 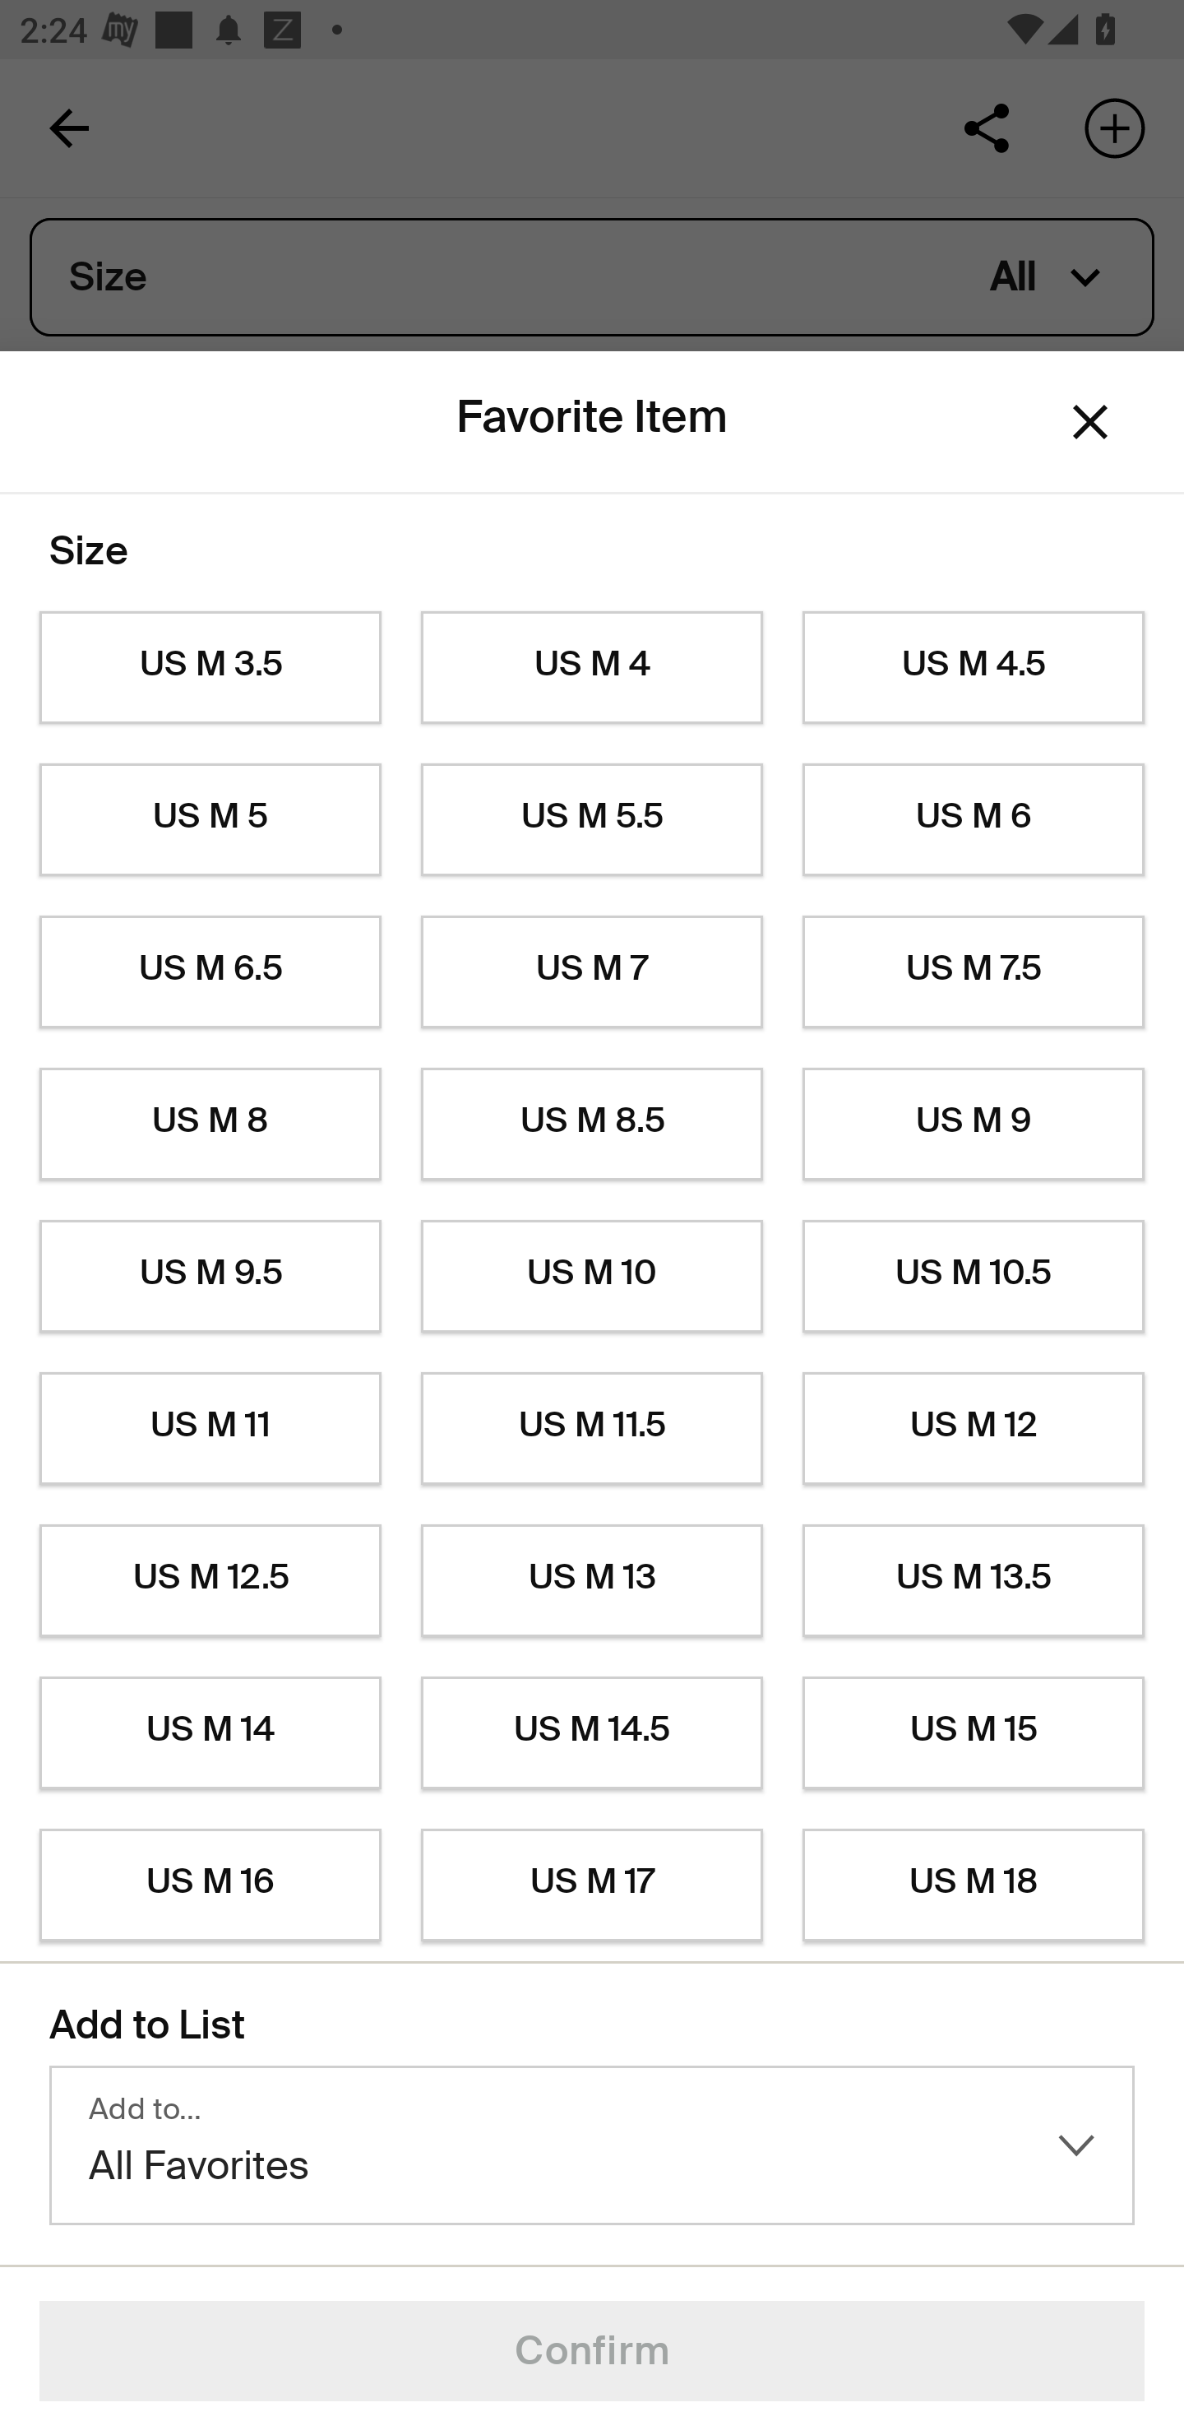 I want to click on US M 14.5, so click(x=592, y=1733).